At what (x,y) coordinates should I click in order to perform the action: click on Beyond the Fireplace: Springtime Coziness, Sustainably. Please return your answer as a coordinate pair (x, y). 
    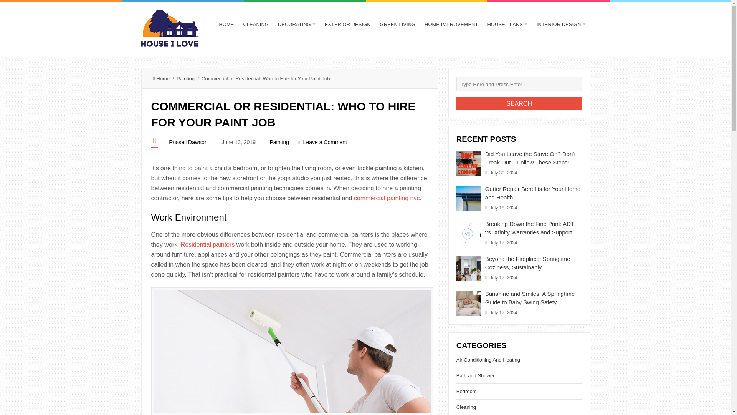
    Looking at the image, I should click on (527, 263).